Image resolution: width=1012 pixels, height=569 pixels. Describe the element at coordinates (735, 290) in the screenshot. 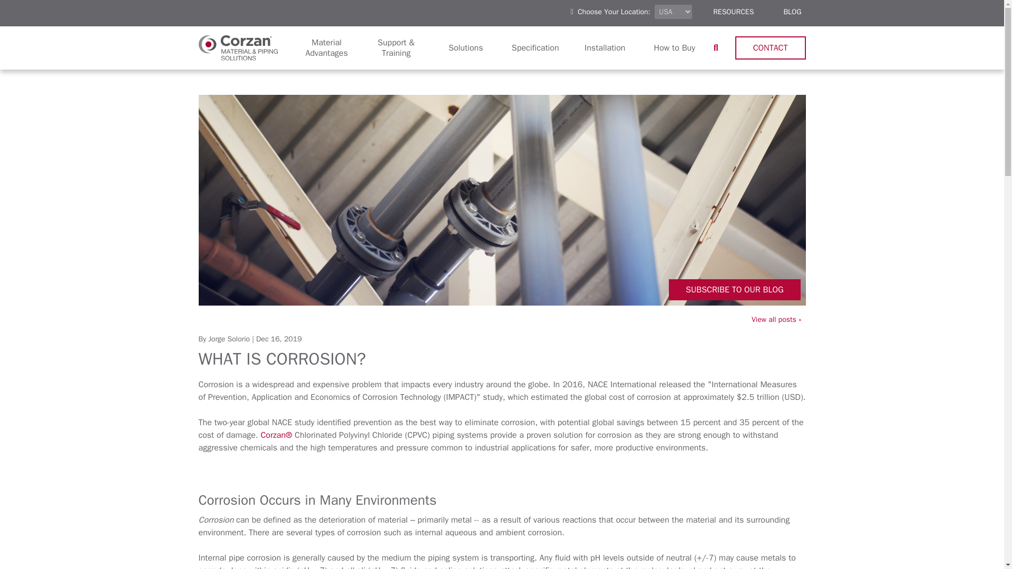

I see `Subscribe to Our Blog` at that location.